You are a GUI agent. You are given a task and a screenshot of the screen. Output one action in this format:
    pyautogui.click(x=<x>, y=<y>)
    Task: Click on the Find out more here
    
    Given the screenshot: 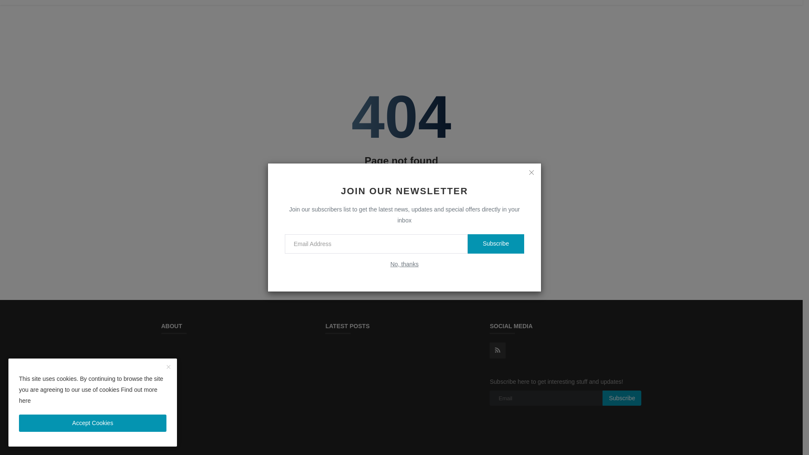 What is the action you would take?
    pyautogui.click(x=88, y=352)
    